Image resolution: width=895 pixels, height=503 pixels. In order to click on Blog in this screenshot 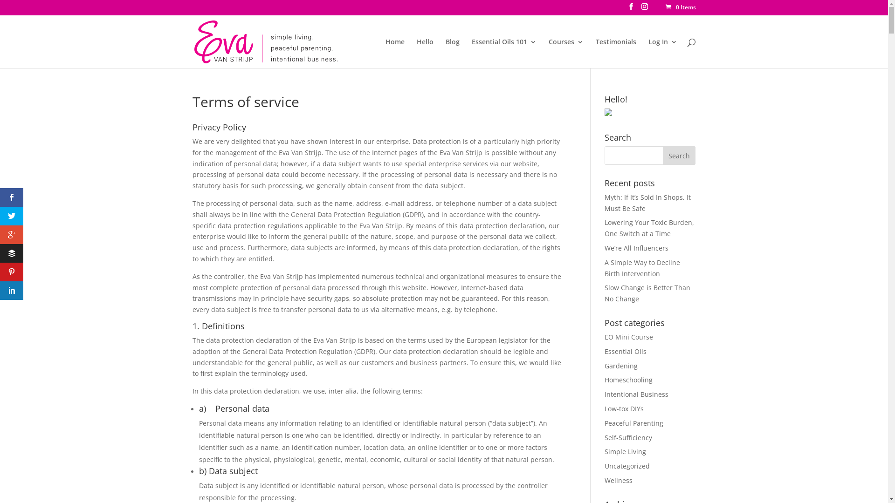, I will do `click(453, 53)`.